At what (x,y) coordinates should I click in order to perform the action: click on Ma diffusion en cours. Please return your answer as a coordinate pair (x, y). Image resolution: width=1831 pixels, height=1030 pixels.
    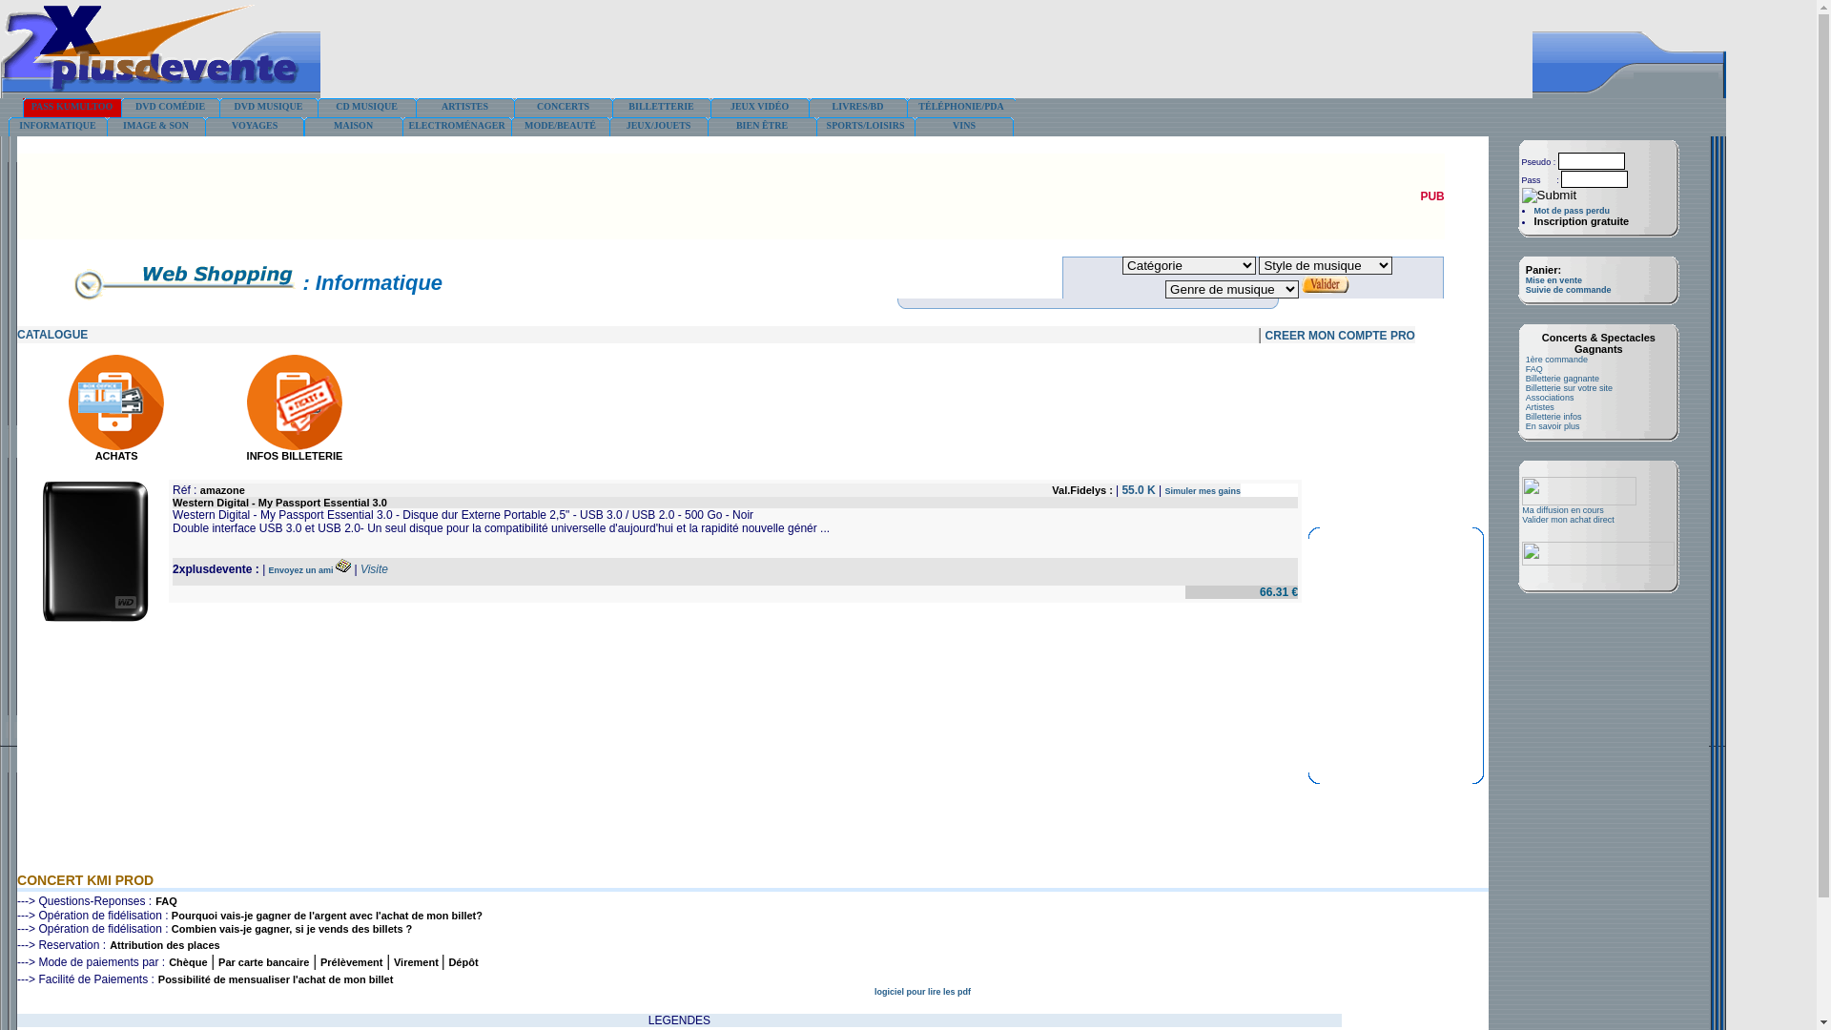
    Looking at the image, I should click on (1562, 510).